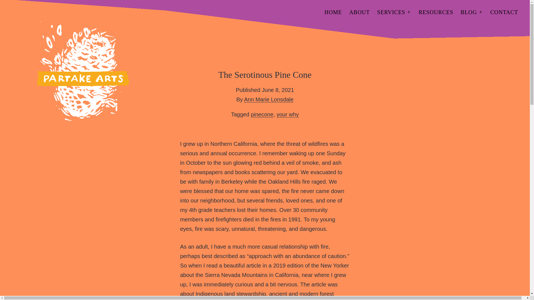 The image size is (534, 300). I want to click on BLOG, so click(469, 12).